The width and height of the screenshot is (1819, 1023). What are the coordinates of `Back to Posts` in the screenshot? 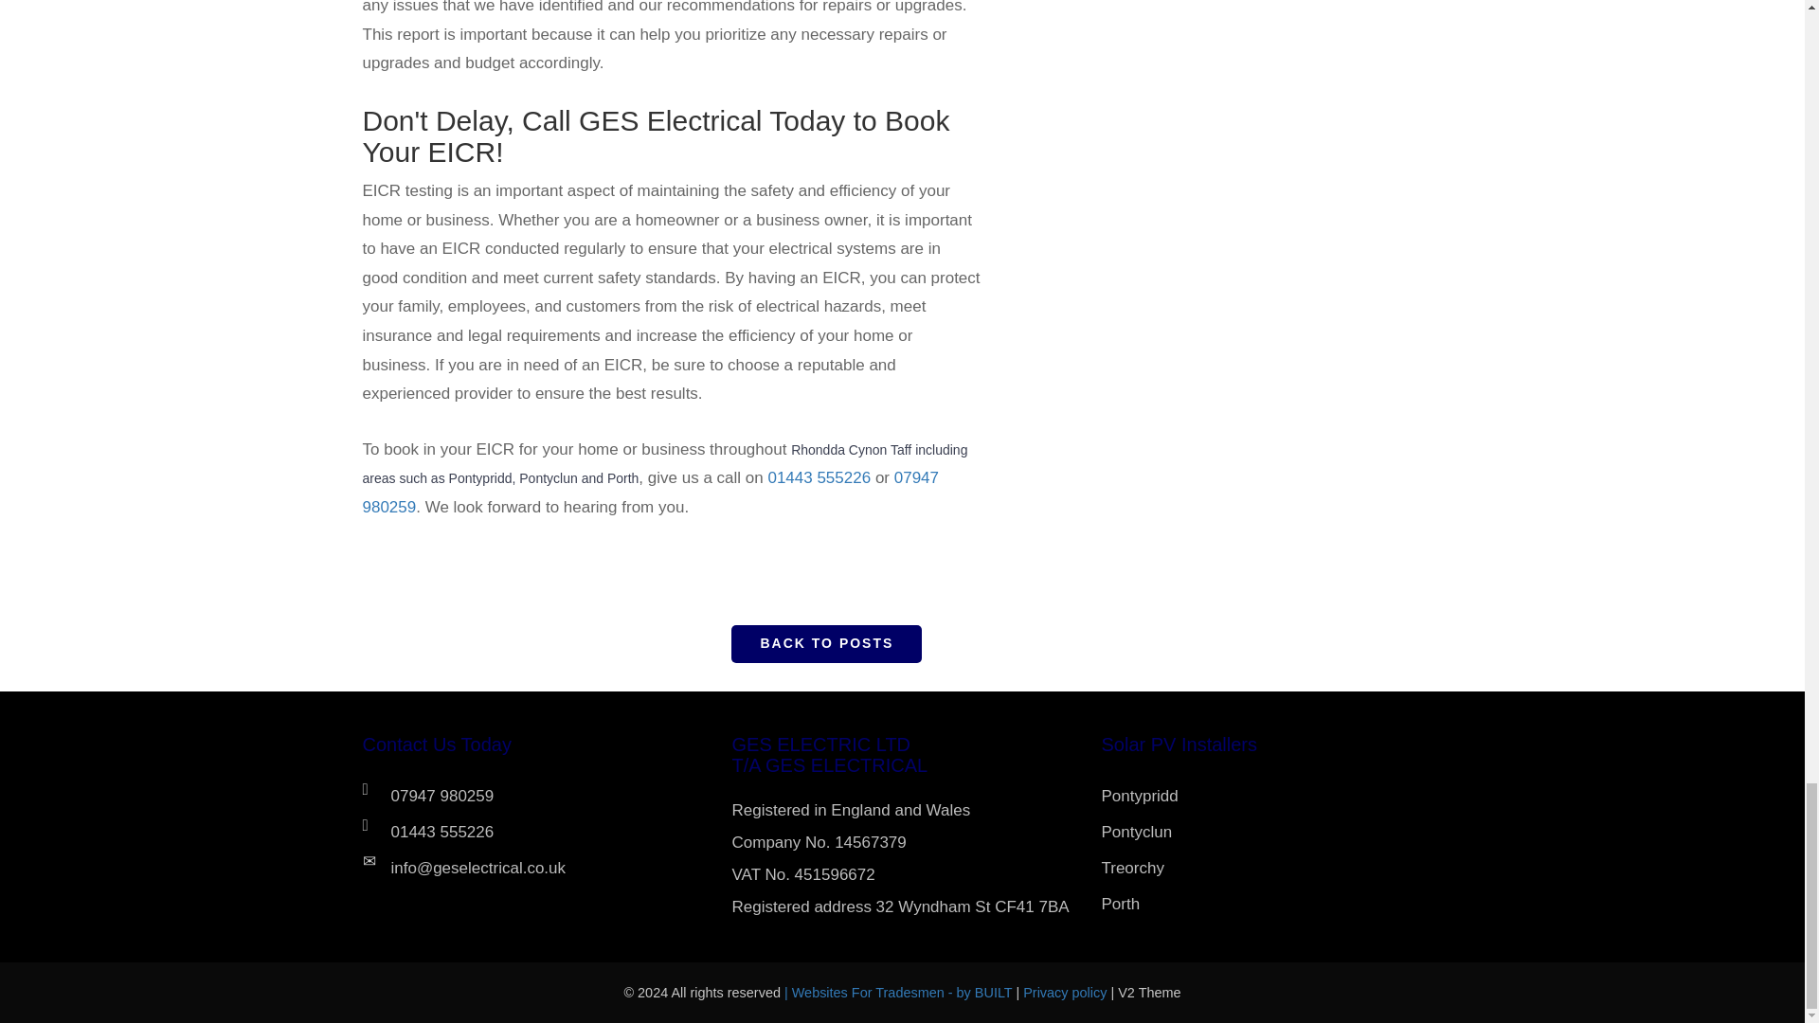 It's located at (826, 643).